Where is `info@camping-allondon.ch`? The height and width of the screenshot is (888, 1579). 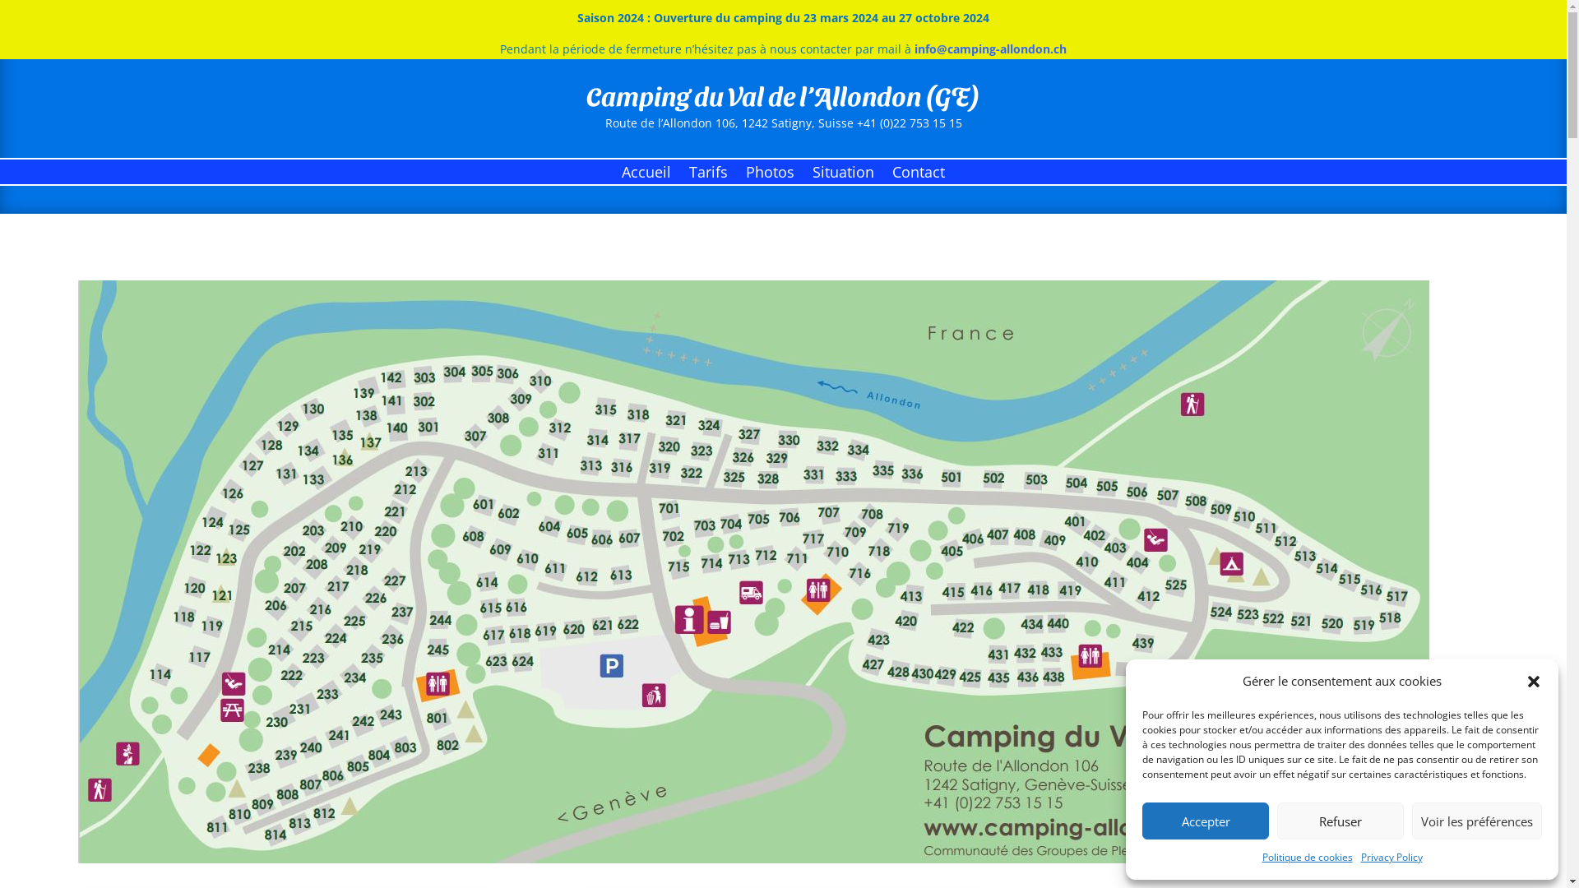 info@camping-allondon.ch is located at coordinates (990, 49).